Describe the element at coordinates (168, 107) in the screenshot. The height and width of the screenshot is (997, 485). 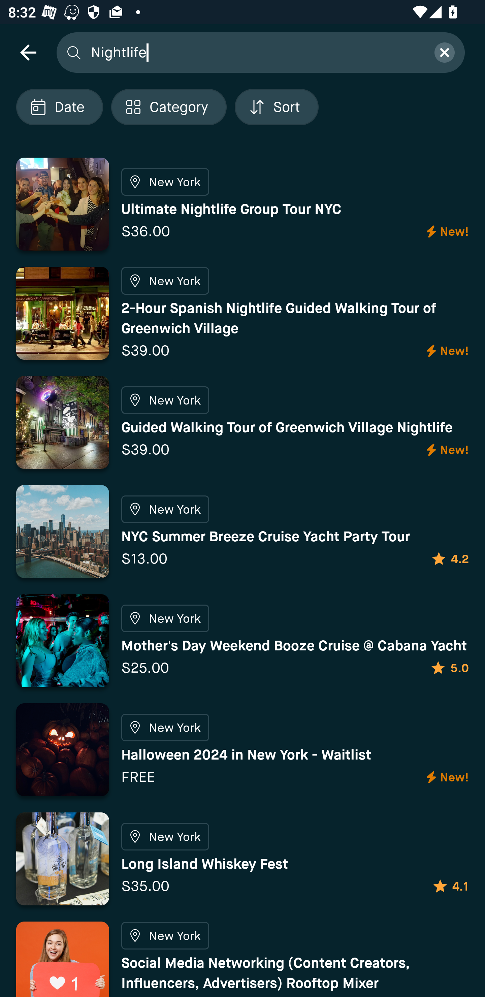
I see `Localized description Category` at that location.